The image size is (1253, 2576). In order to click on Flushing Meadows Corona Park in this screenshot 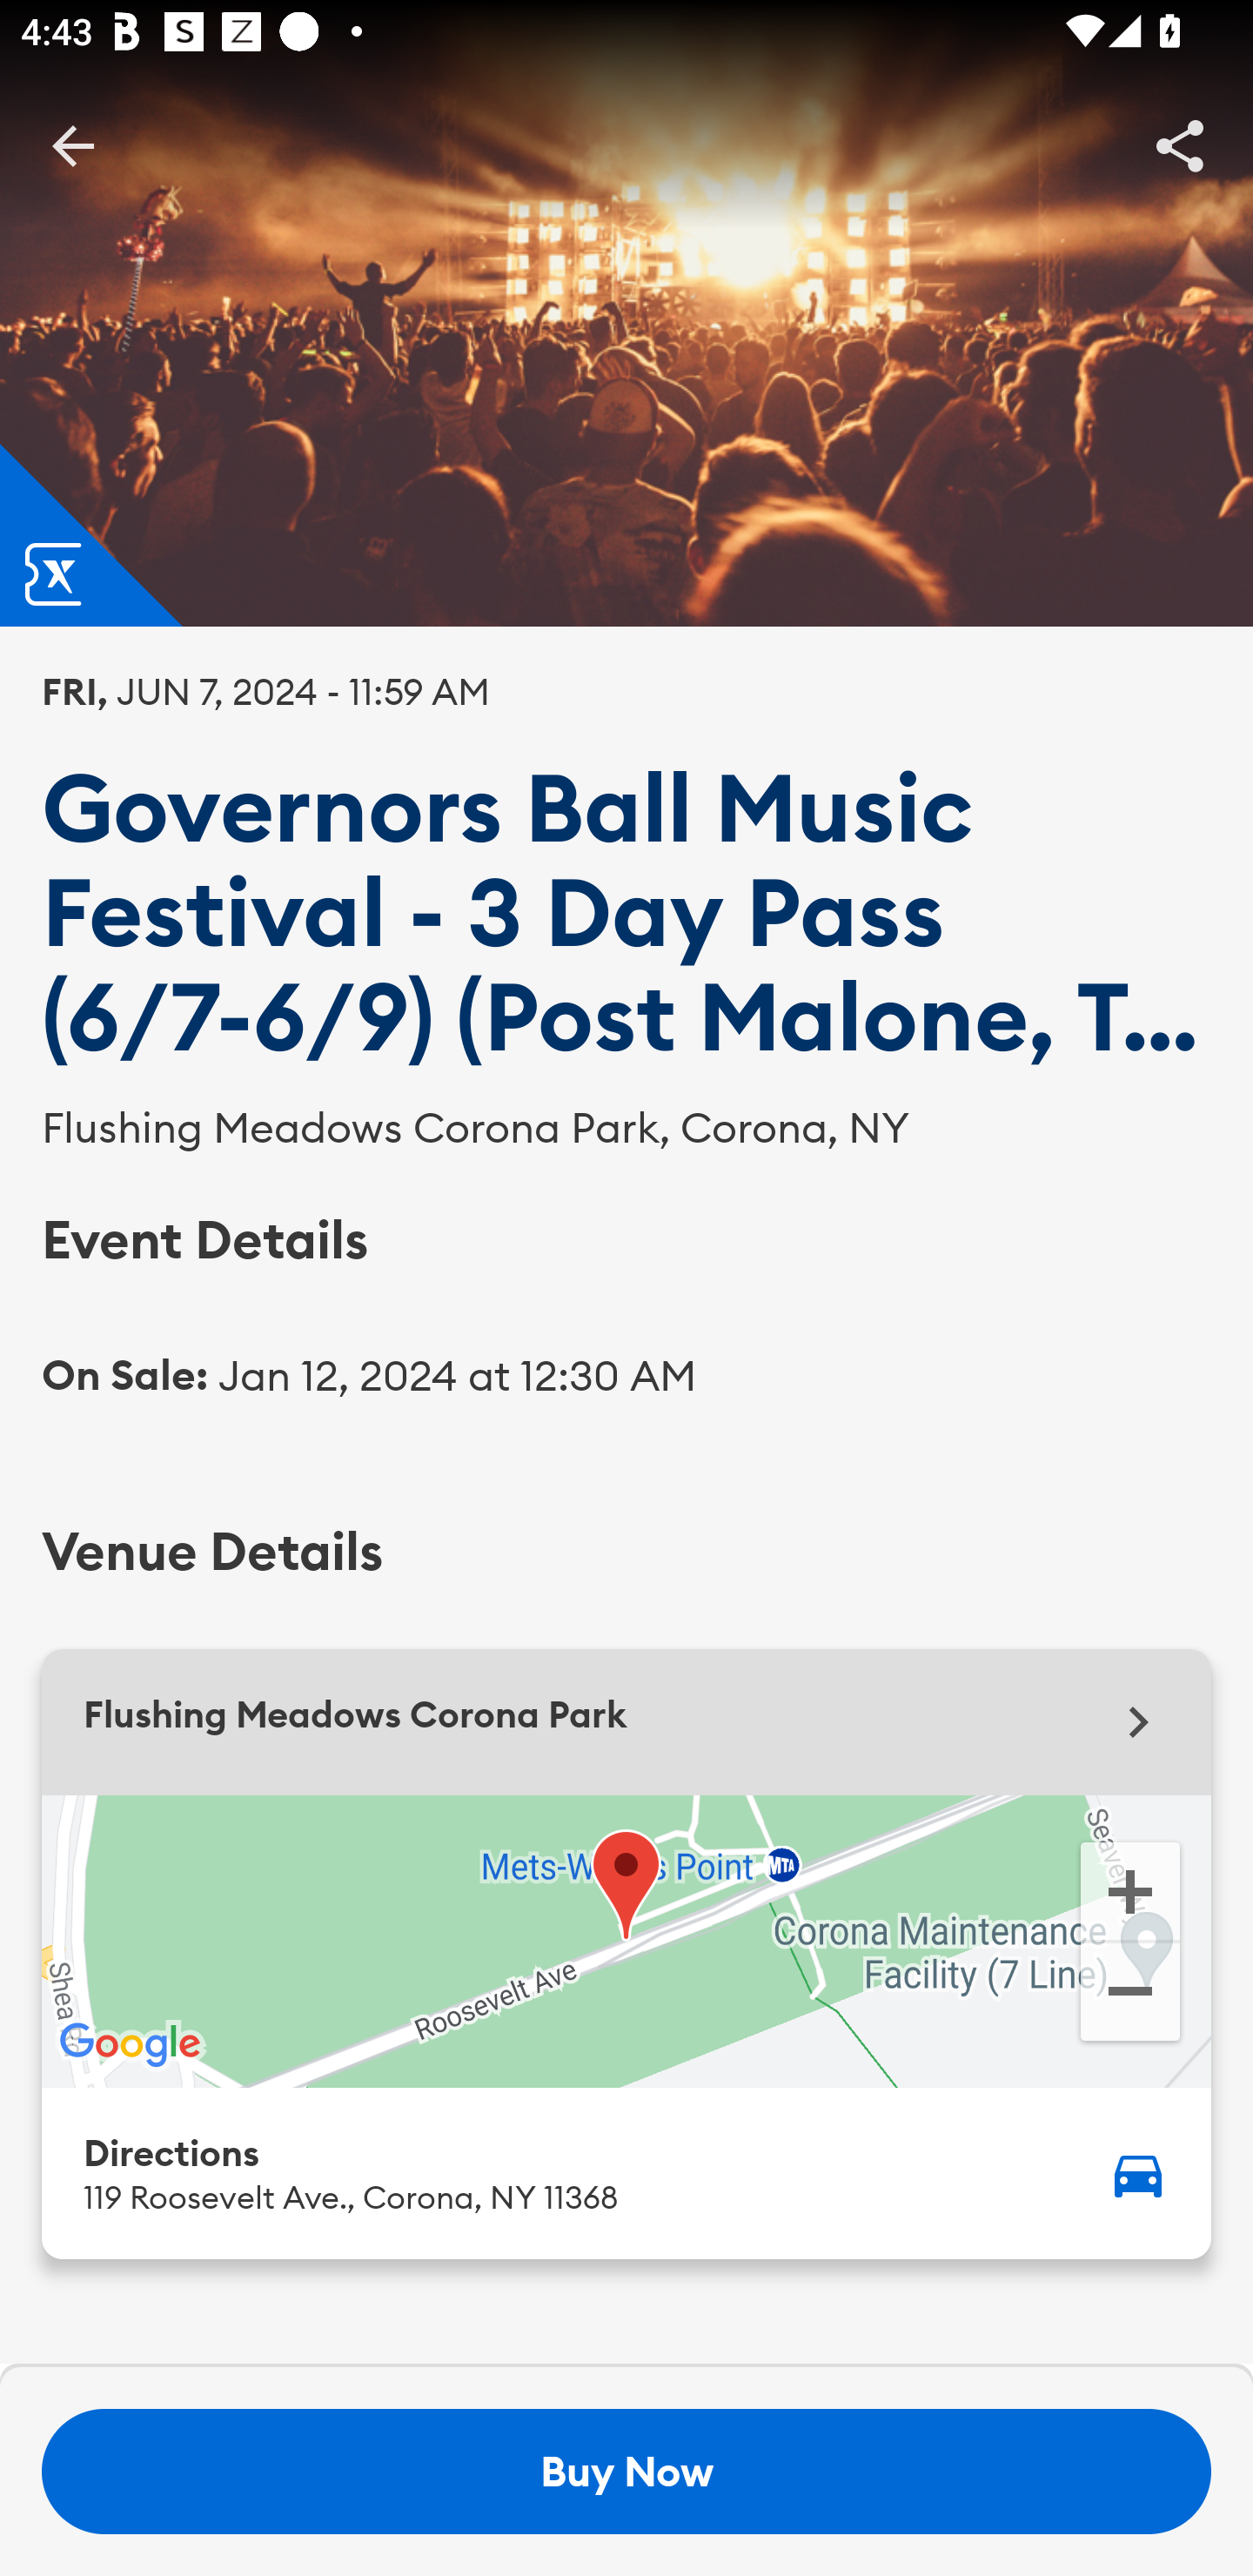, I will do `click(626, 1721)`.